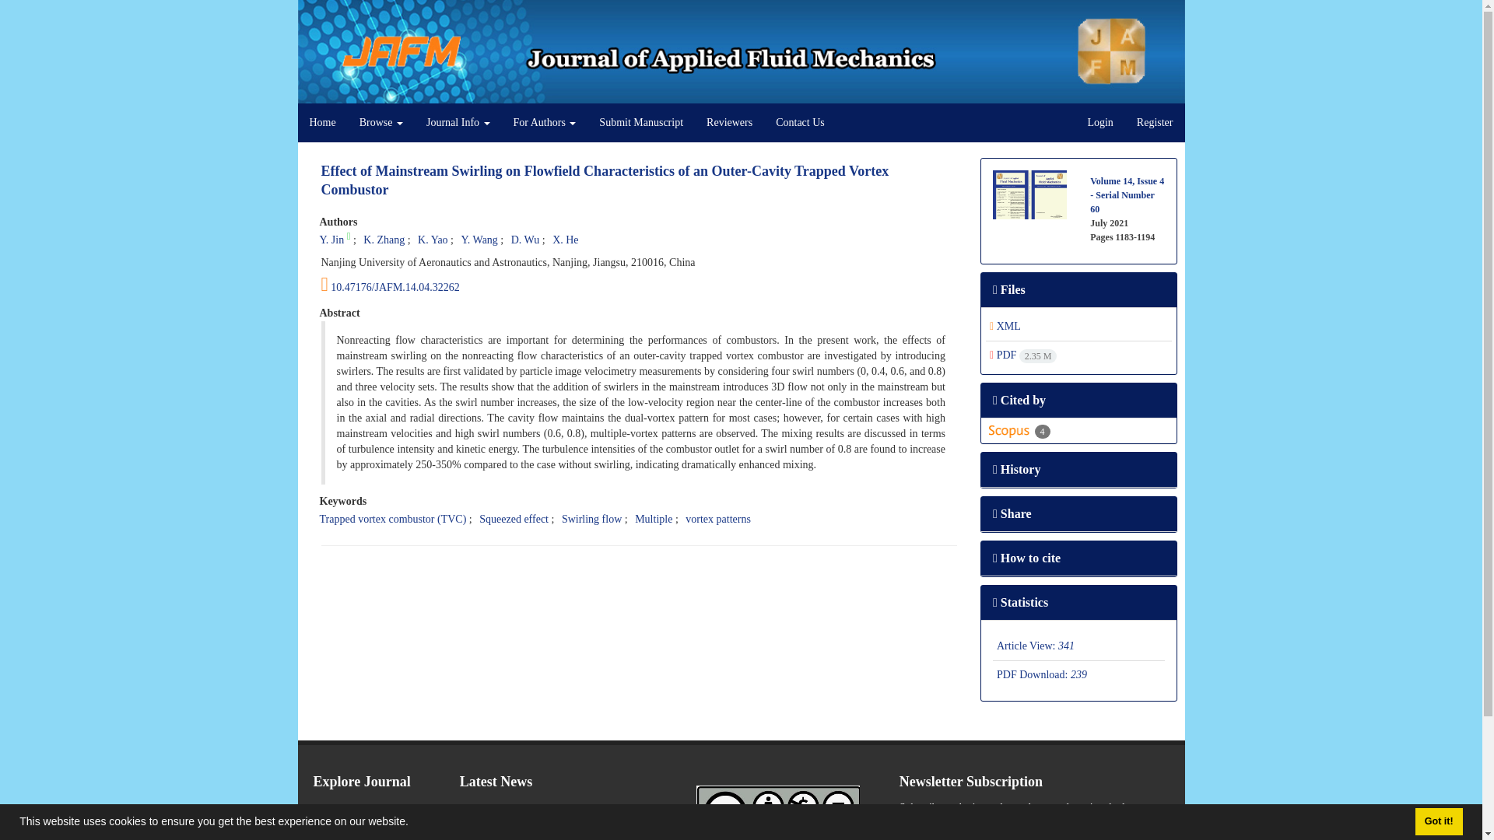  What do you see at coordinates (1100, 122) in the screenshot?
I see `Login` at bounding box center [1100, 122].